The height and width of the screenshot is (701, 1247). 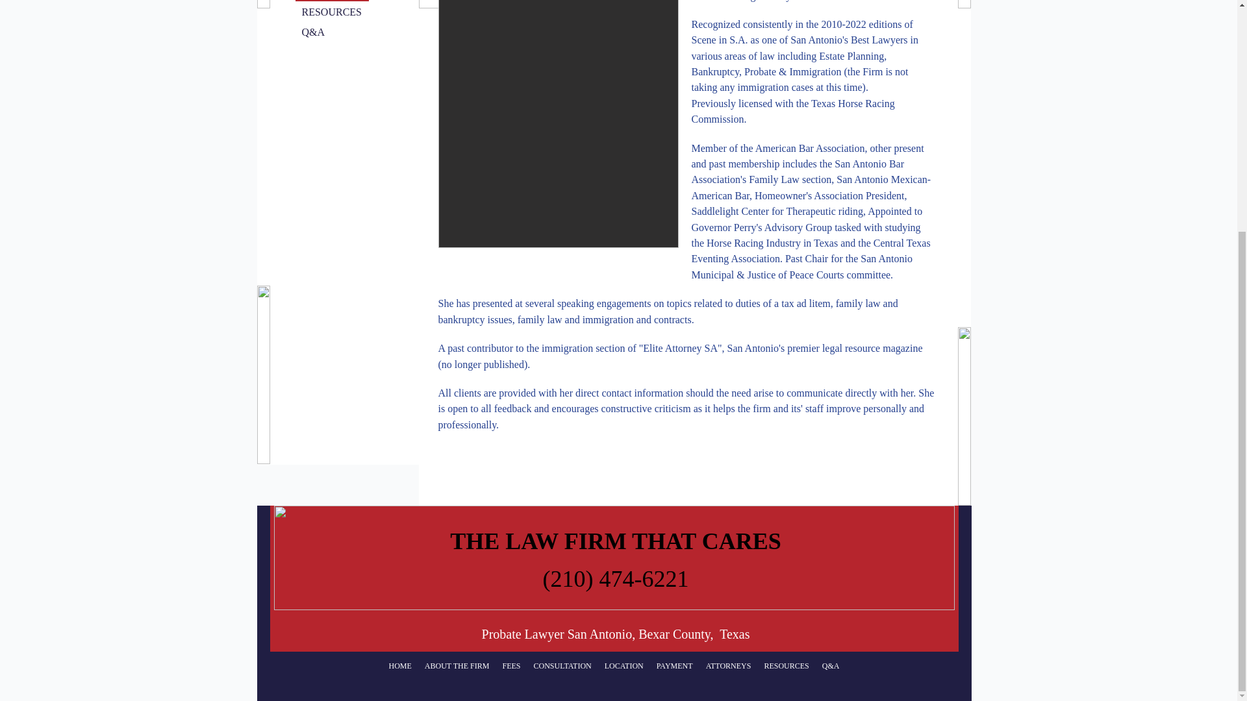 I want to click on HOME, so click(x=399, y=666).